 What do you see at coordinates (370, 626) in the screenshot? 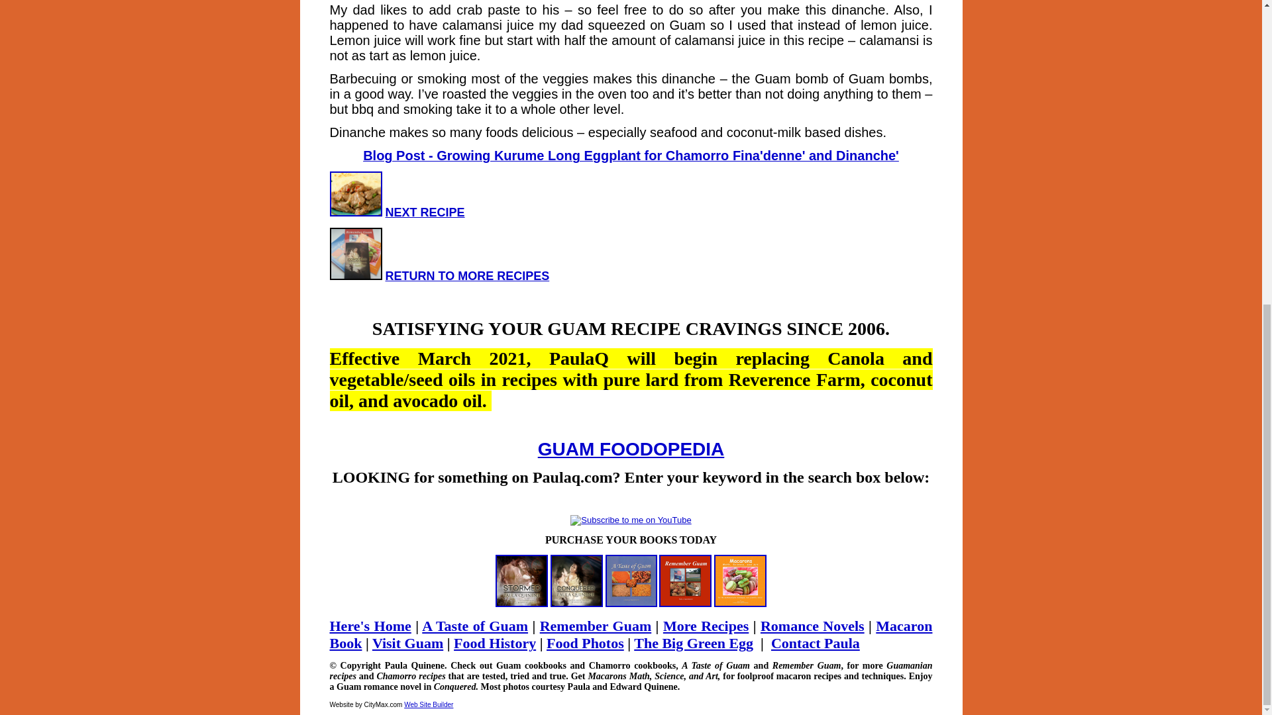
I see `Here's Home` at bounding box center [370, 626].